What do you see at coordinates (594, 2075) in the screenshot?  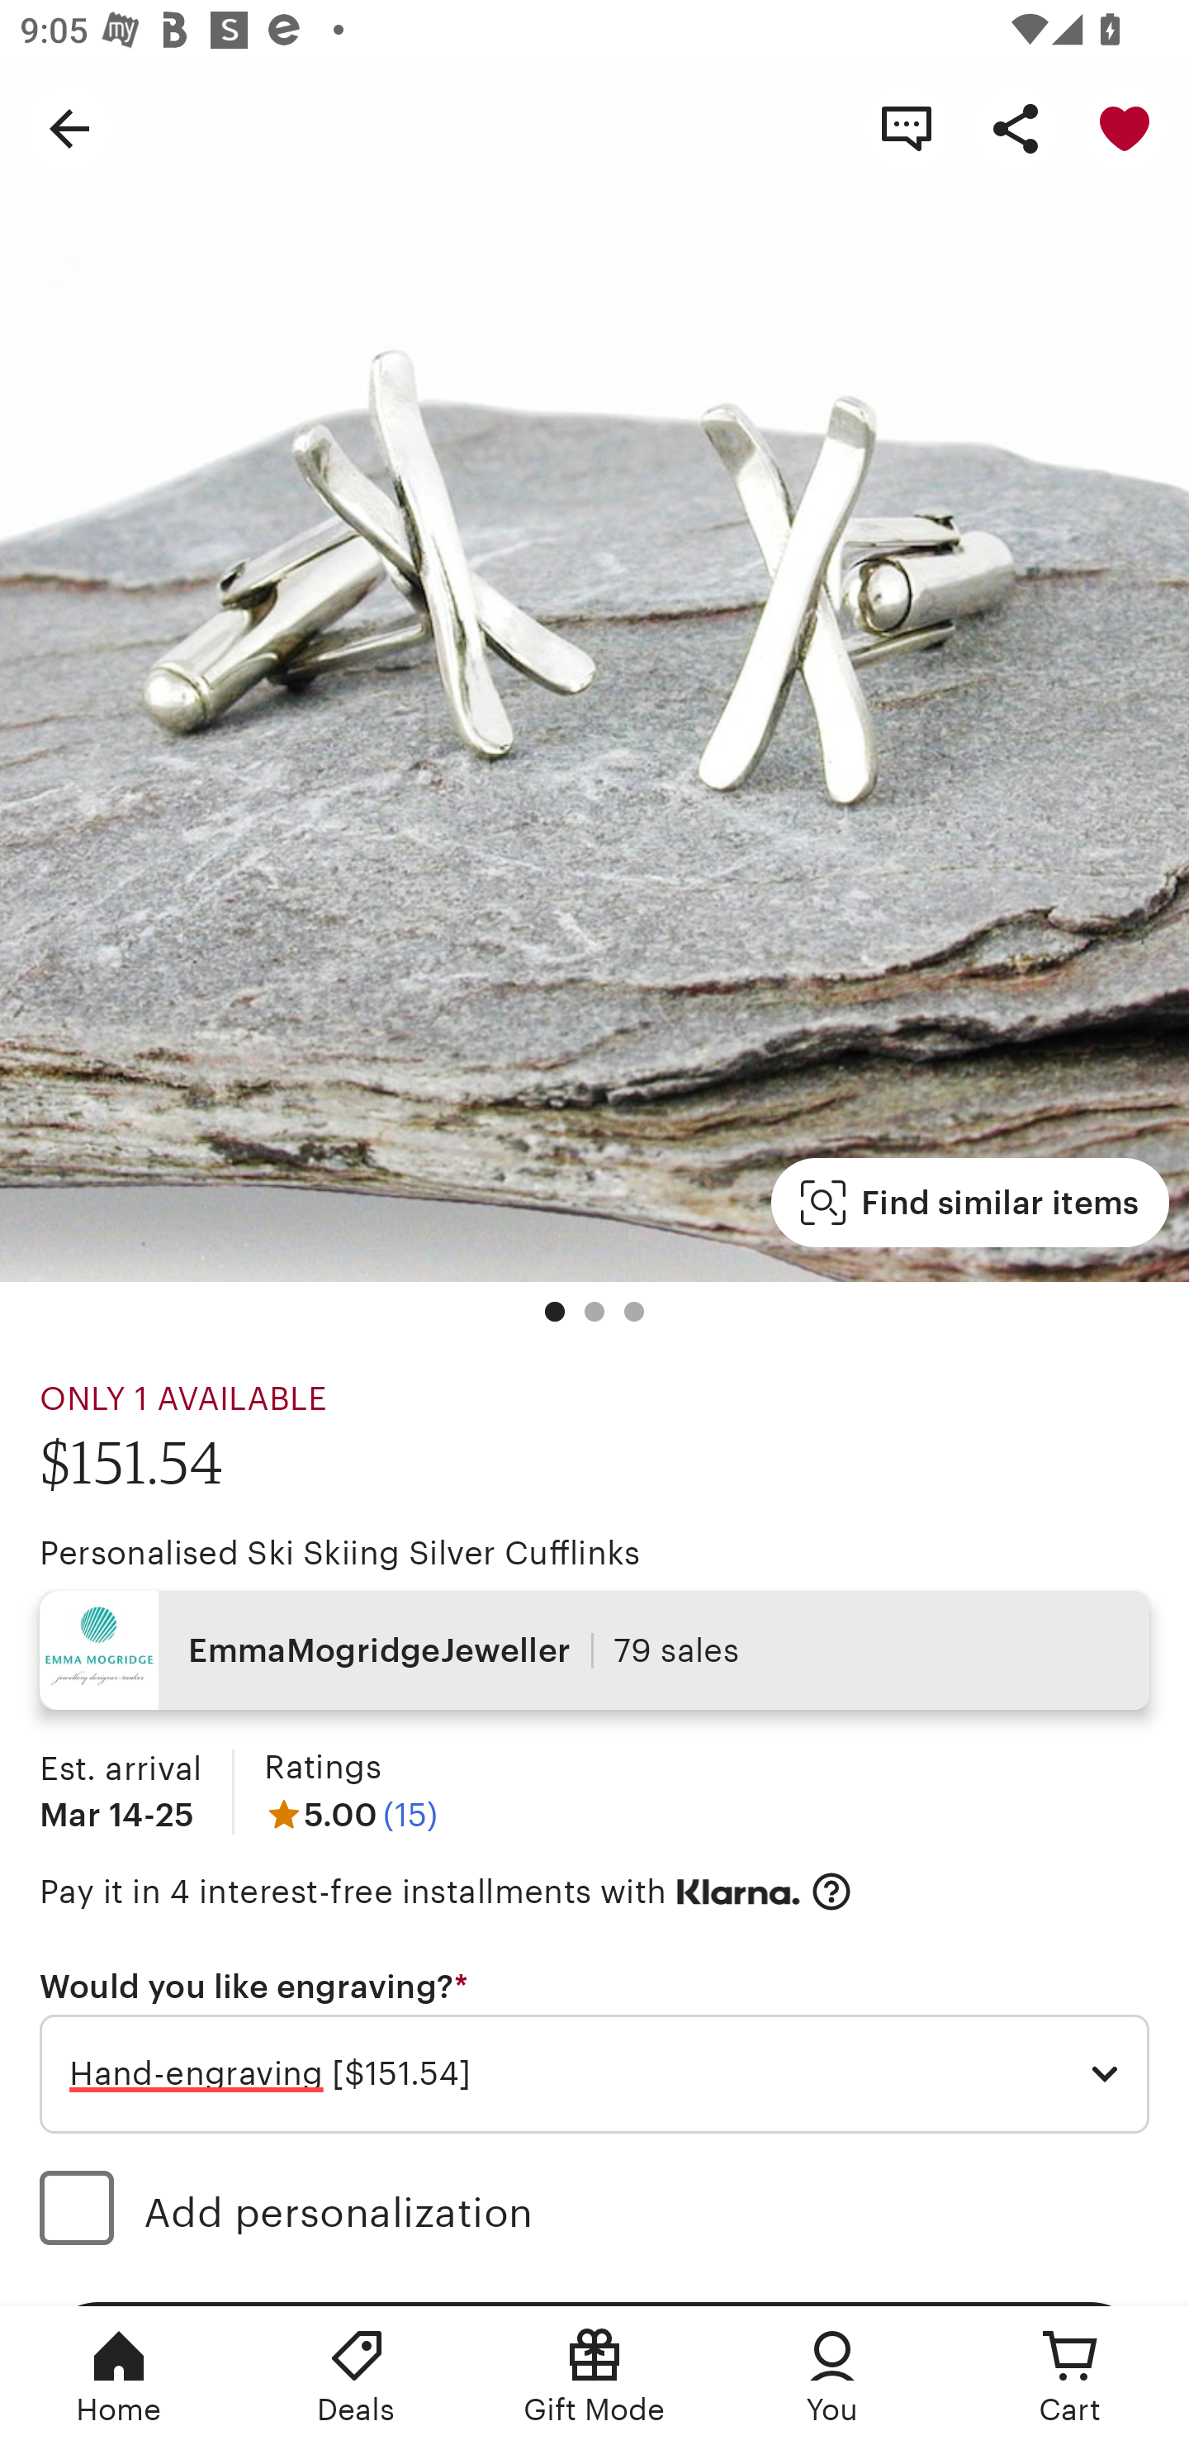 I see `Hand-engraving [$151.54]` at bounding box center [594, 2075].